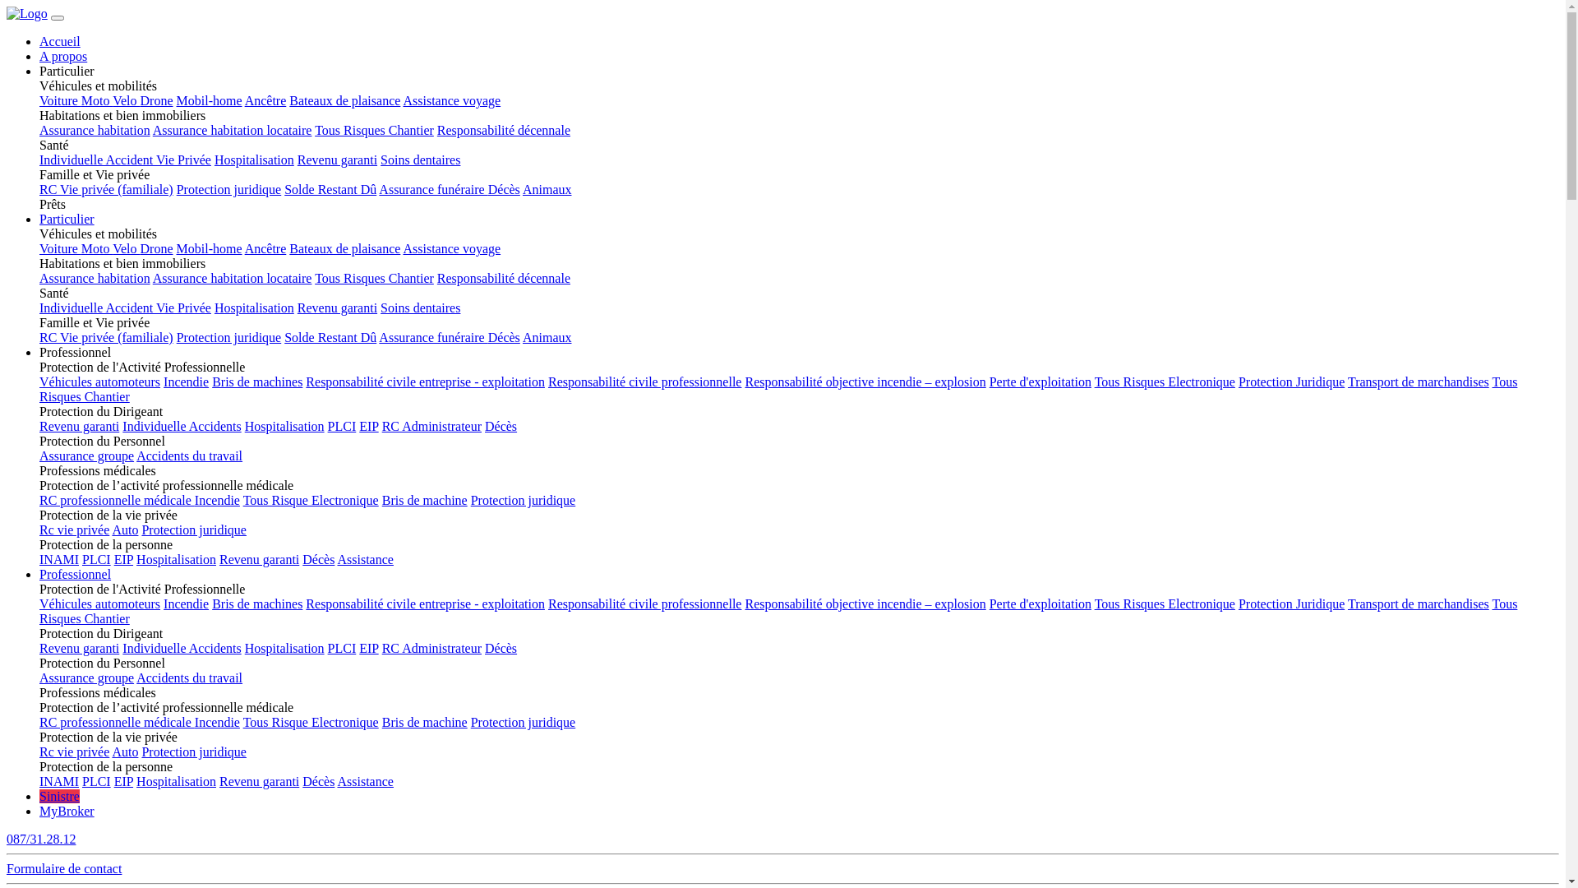 Image resolution: width=1578 pixels, height=888 pixels. What do you see at coordinates (182, 648) in the screenshot?
I see `Individuelle Accidents` at bounding box center [182, 648].